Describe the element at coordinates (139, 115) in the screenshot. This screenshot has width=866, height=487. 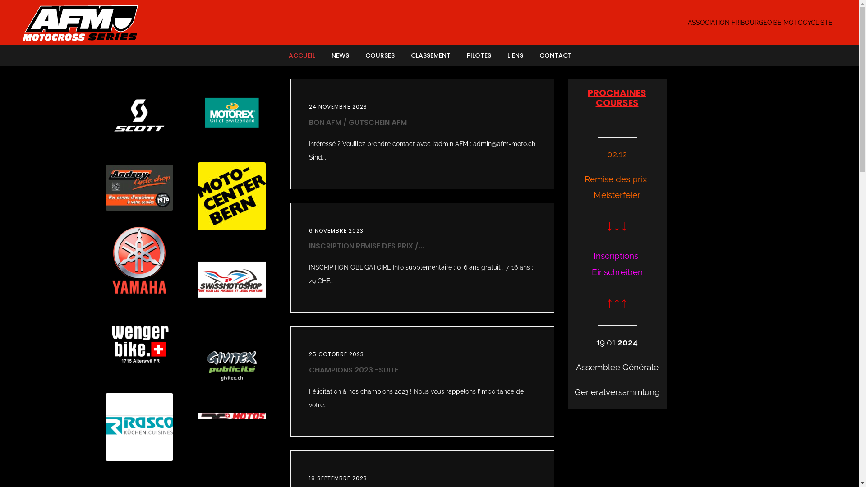
I see `9scott` at that location.